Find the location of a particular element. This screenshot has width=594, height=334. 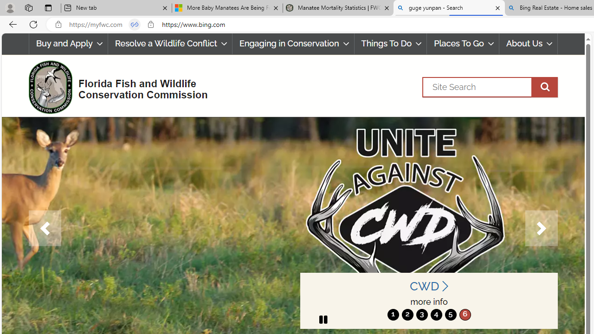

move to slide 4 is located at coordinates (436, 315).